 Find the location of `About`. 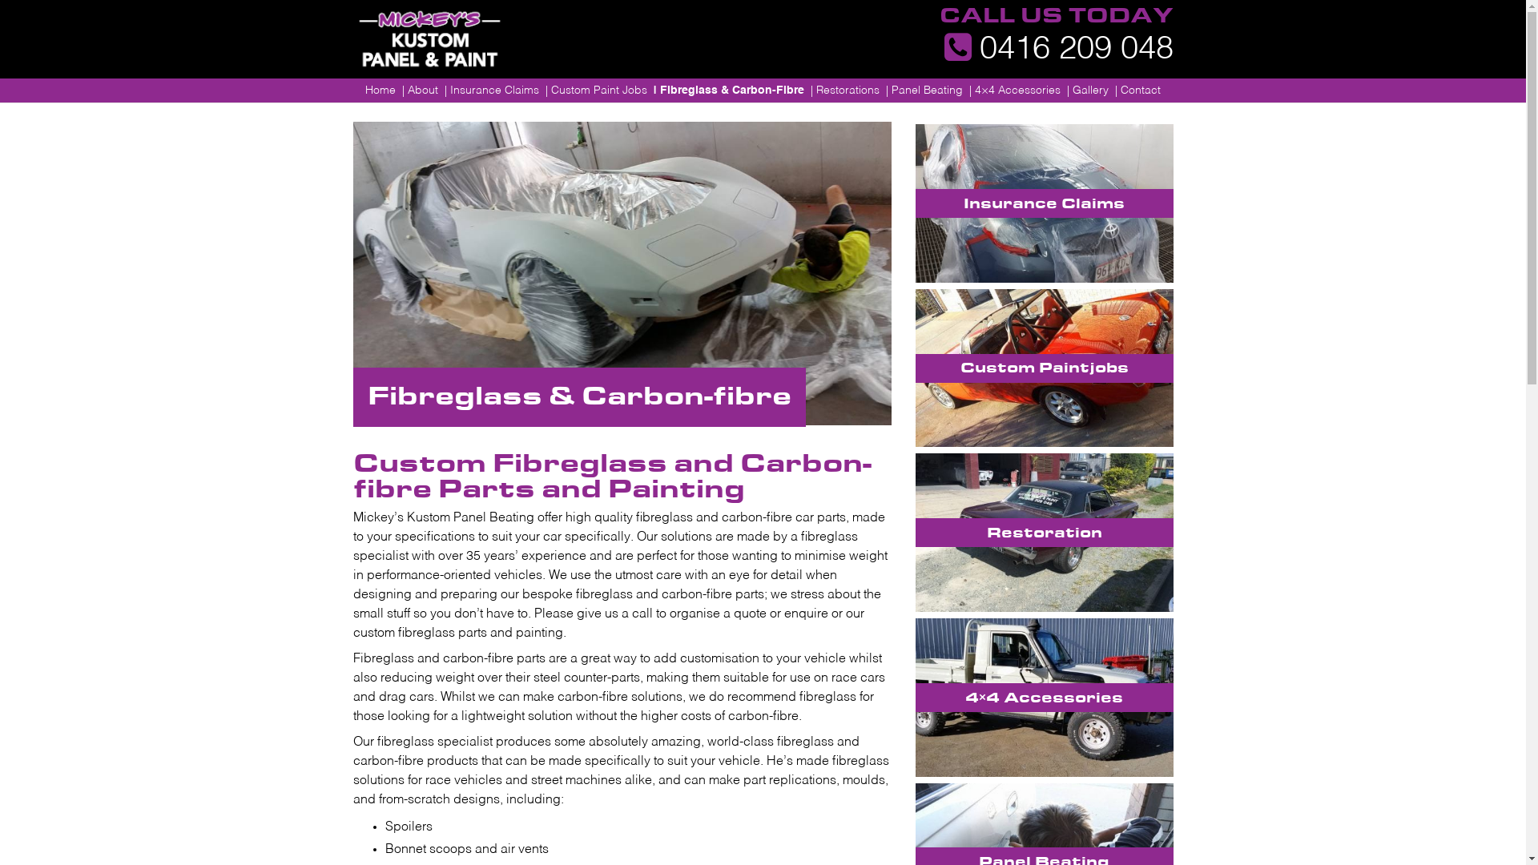

About is located at coordinates (420, 91).